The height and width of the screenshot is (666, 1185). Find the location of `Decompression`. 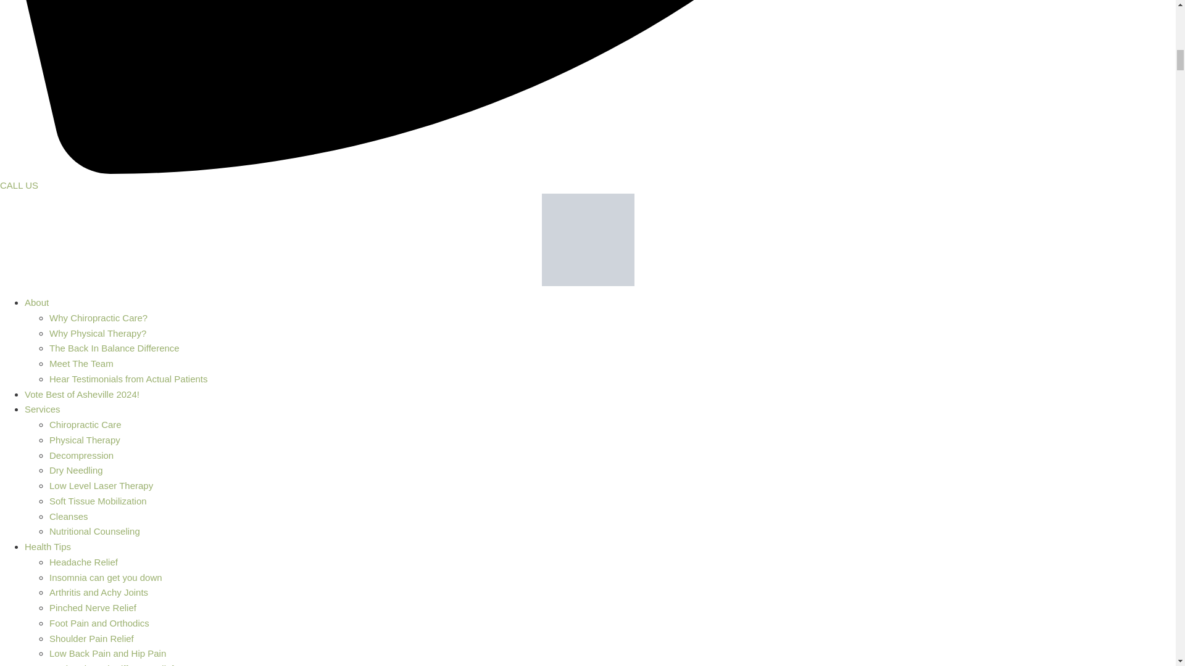

Decompression is located at coordinates (81, 455).